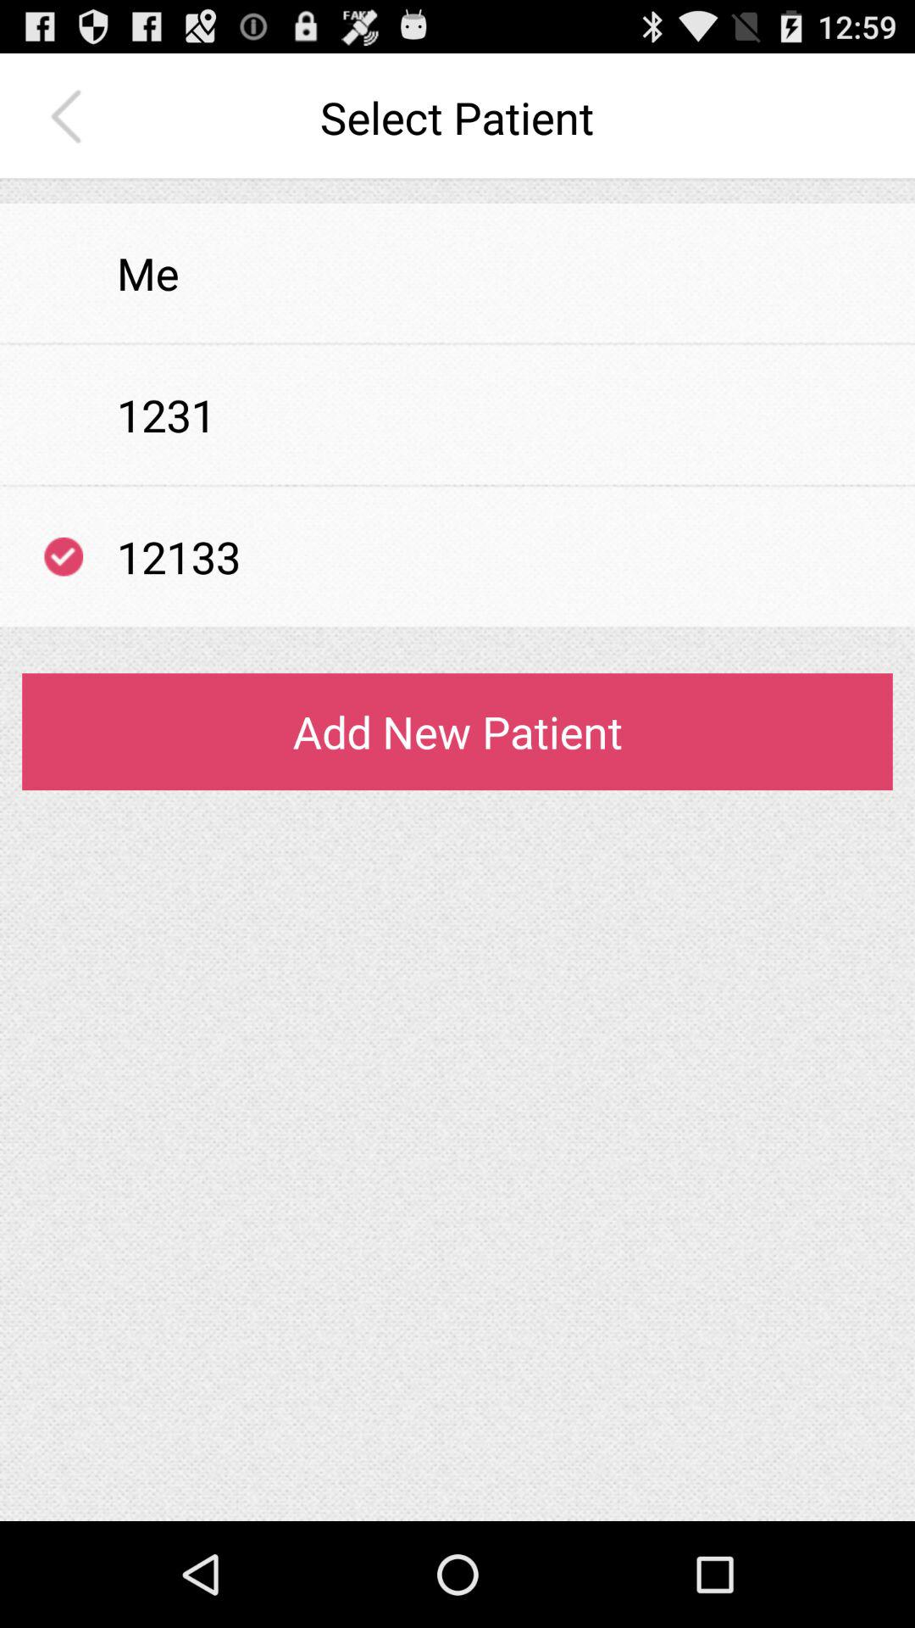 The height and width of the screenshot is (1628, 915). I want to click on tap item above the add new patient, so click(457, 627).